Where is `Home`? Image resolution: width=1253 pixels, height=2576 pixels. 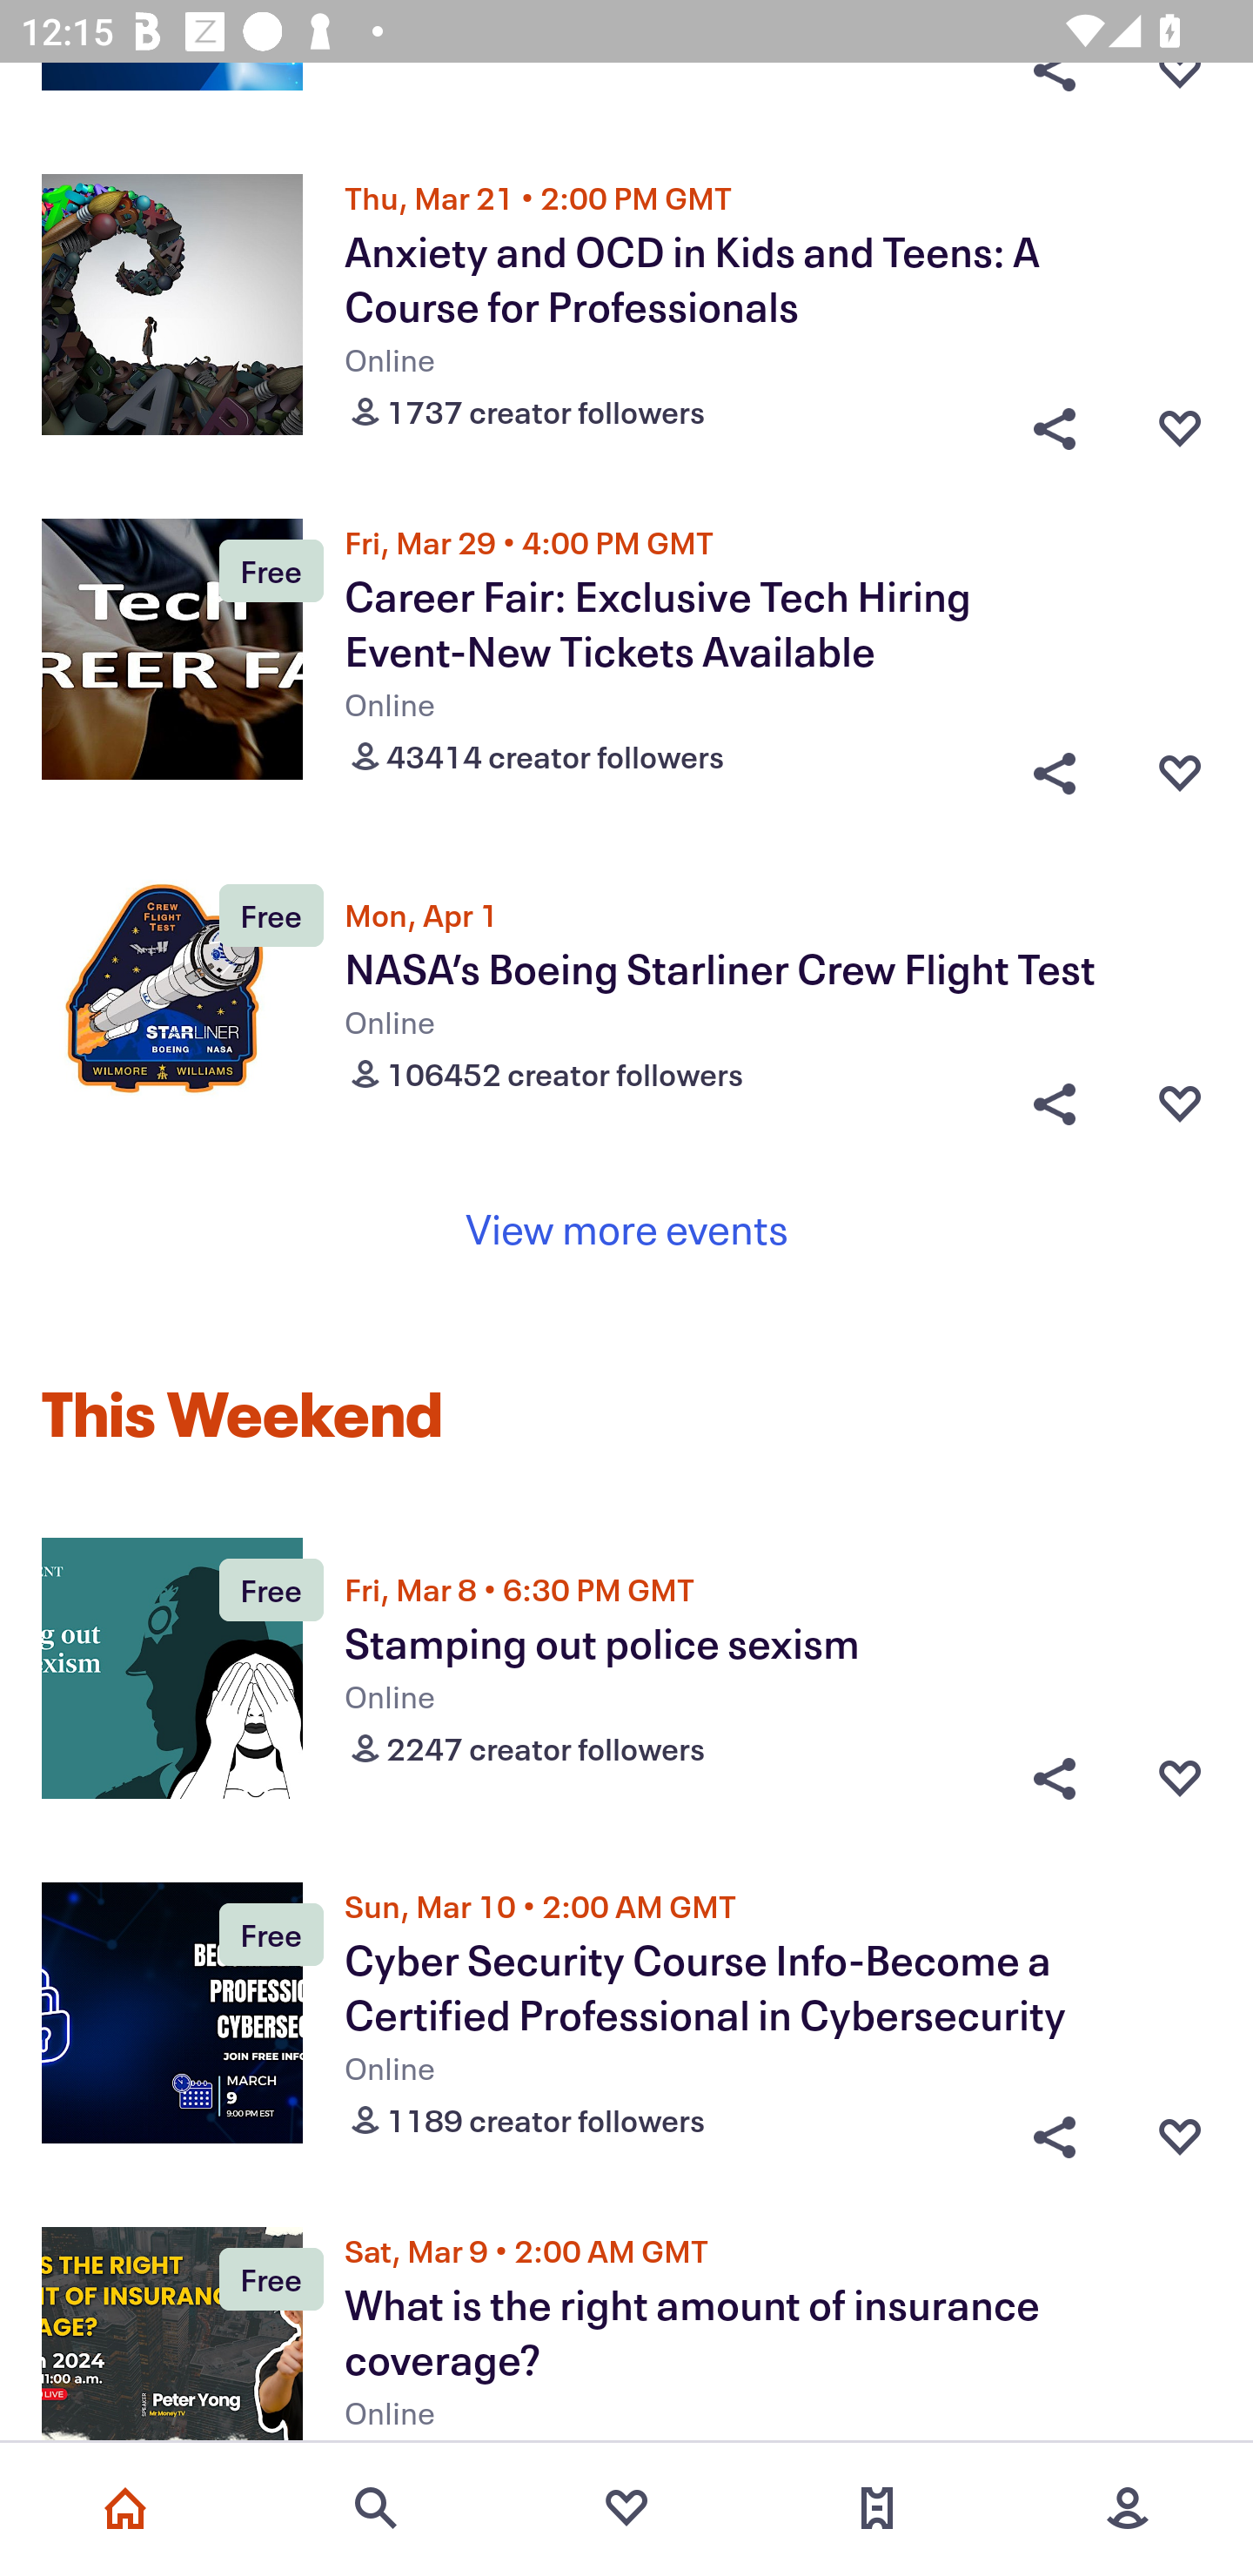
Home is located at coordinates (125, 2508).